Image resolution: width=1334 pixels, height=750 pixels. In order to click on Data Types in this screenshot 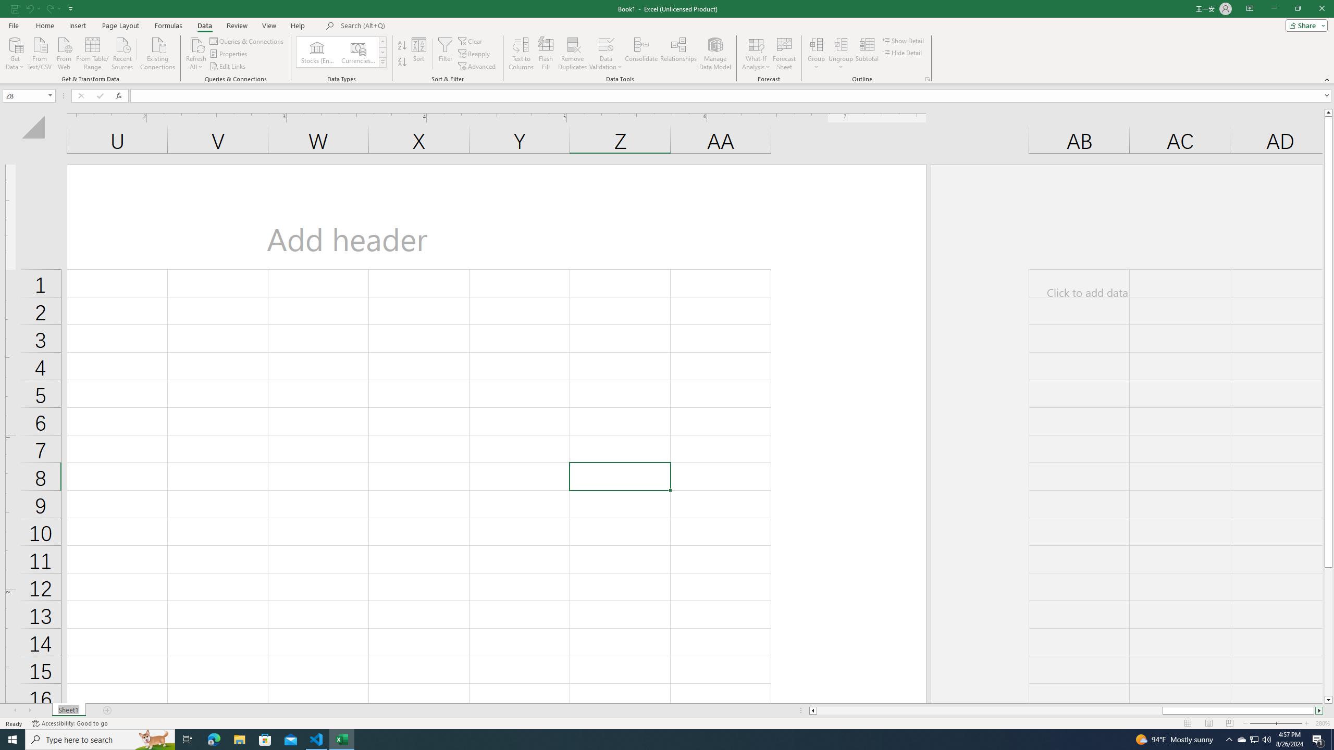, I will do `click(382, 62)`.